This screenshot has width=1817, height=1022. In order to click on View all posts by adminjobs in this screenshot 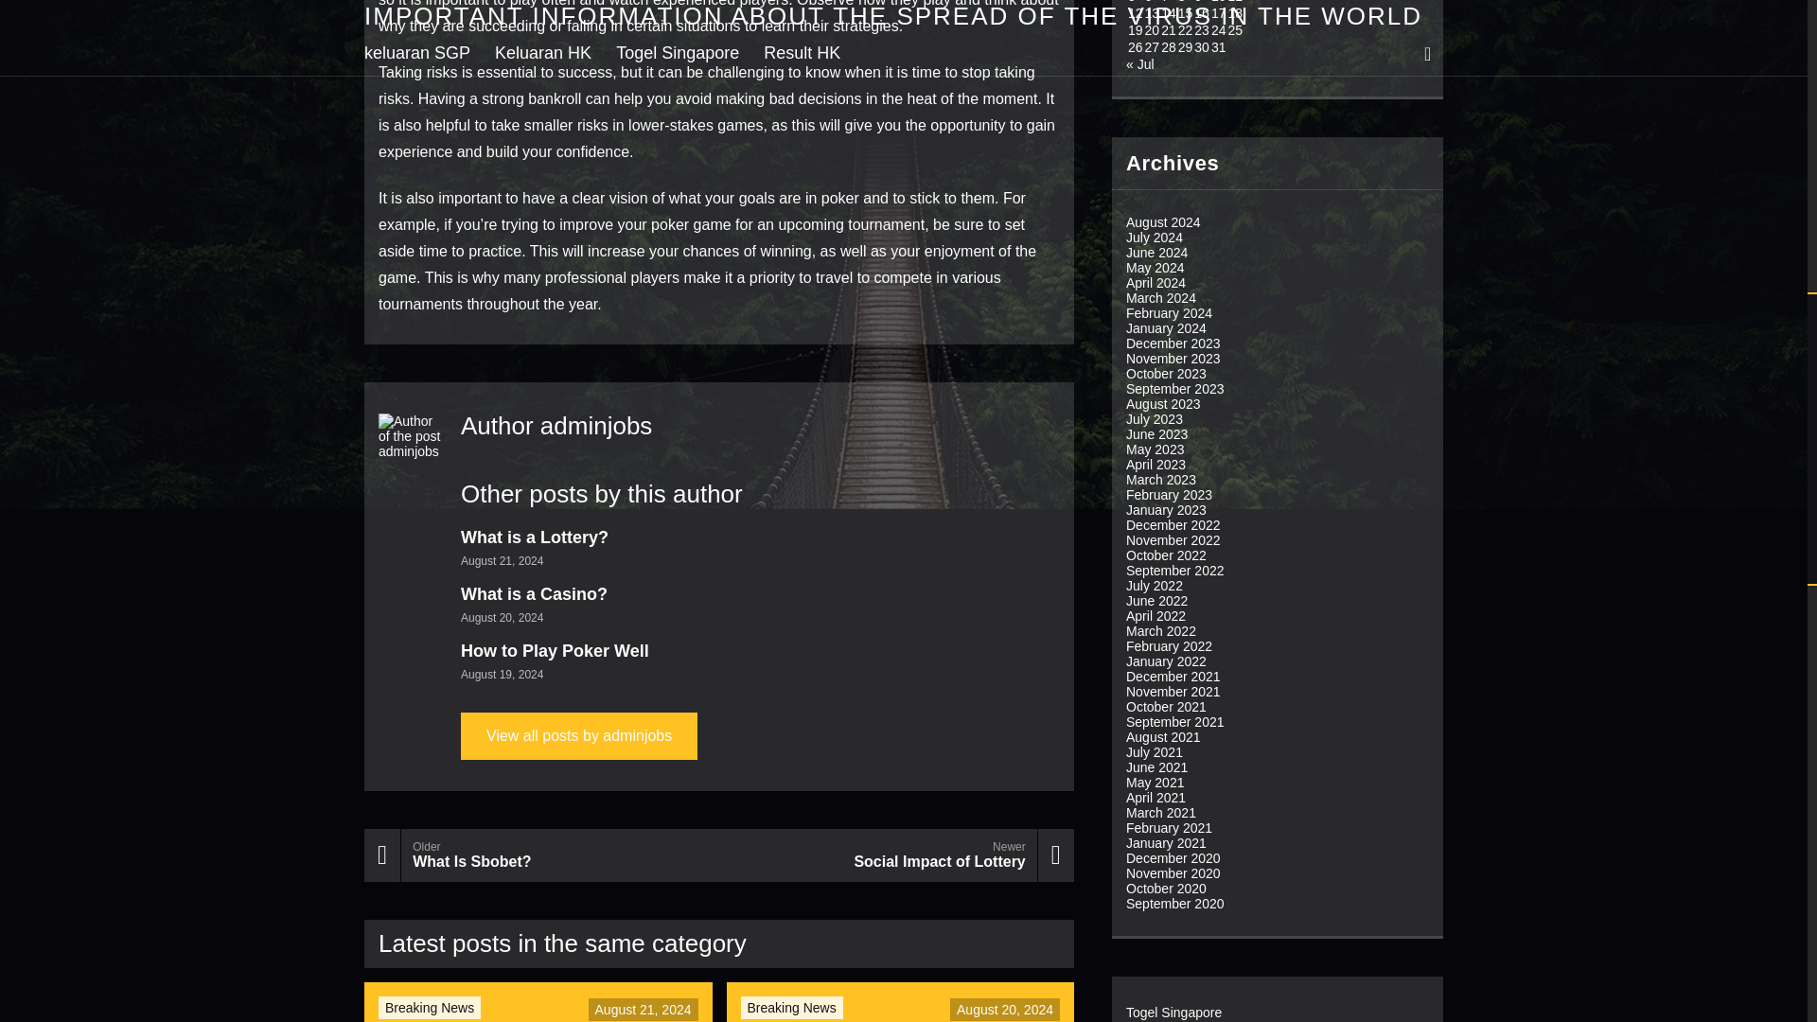, I will do `click(541, 855)`.